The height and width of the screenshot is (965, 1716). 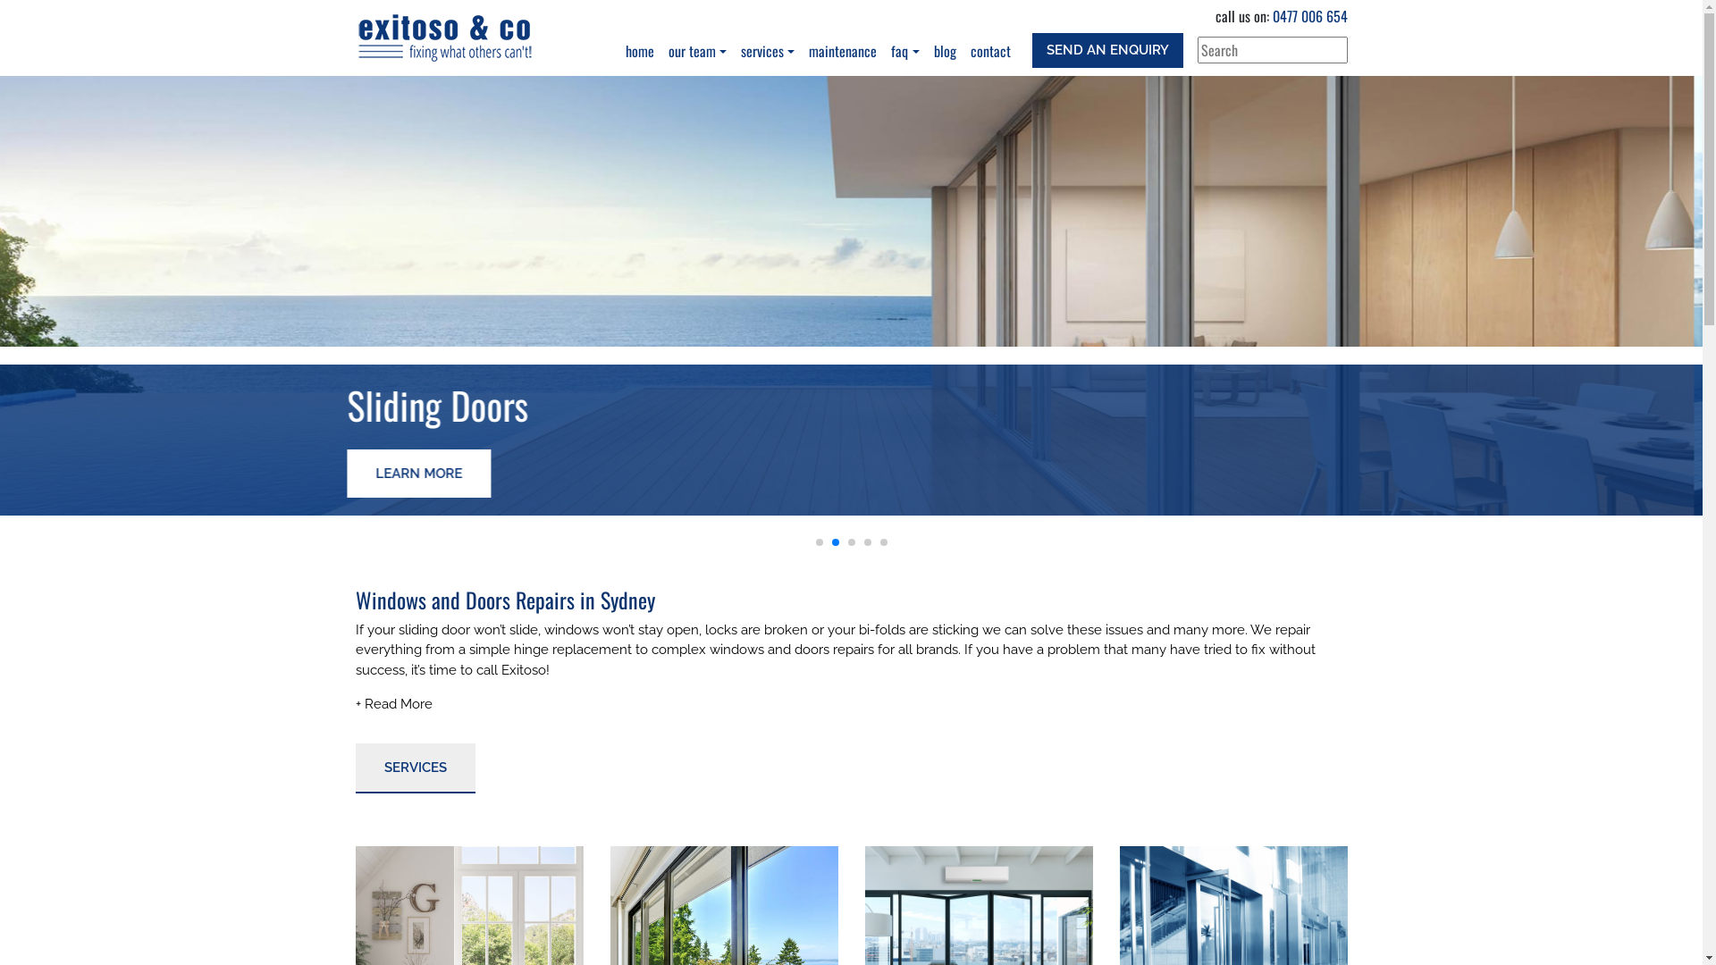 I want to click on SEND AN ENQUIRY, so click(x=1106, y=50).